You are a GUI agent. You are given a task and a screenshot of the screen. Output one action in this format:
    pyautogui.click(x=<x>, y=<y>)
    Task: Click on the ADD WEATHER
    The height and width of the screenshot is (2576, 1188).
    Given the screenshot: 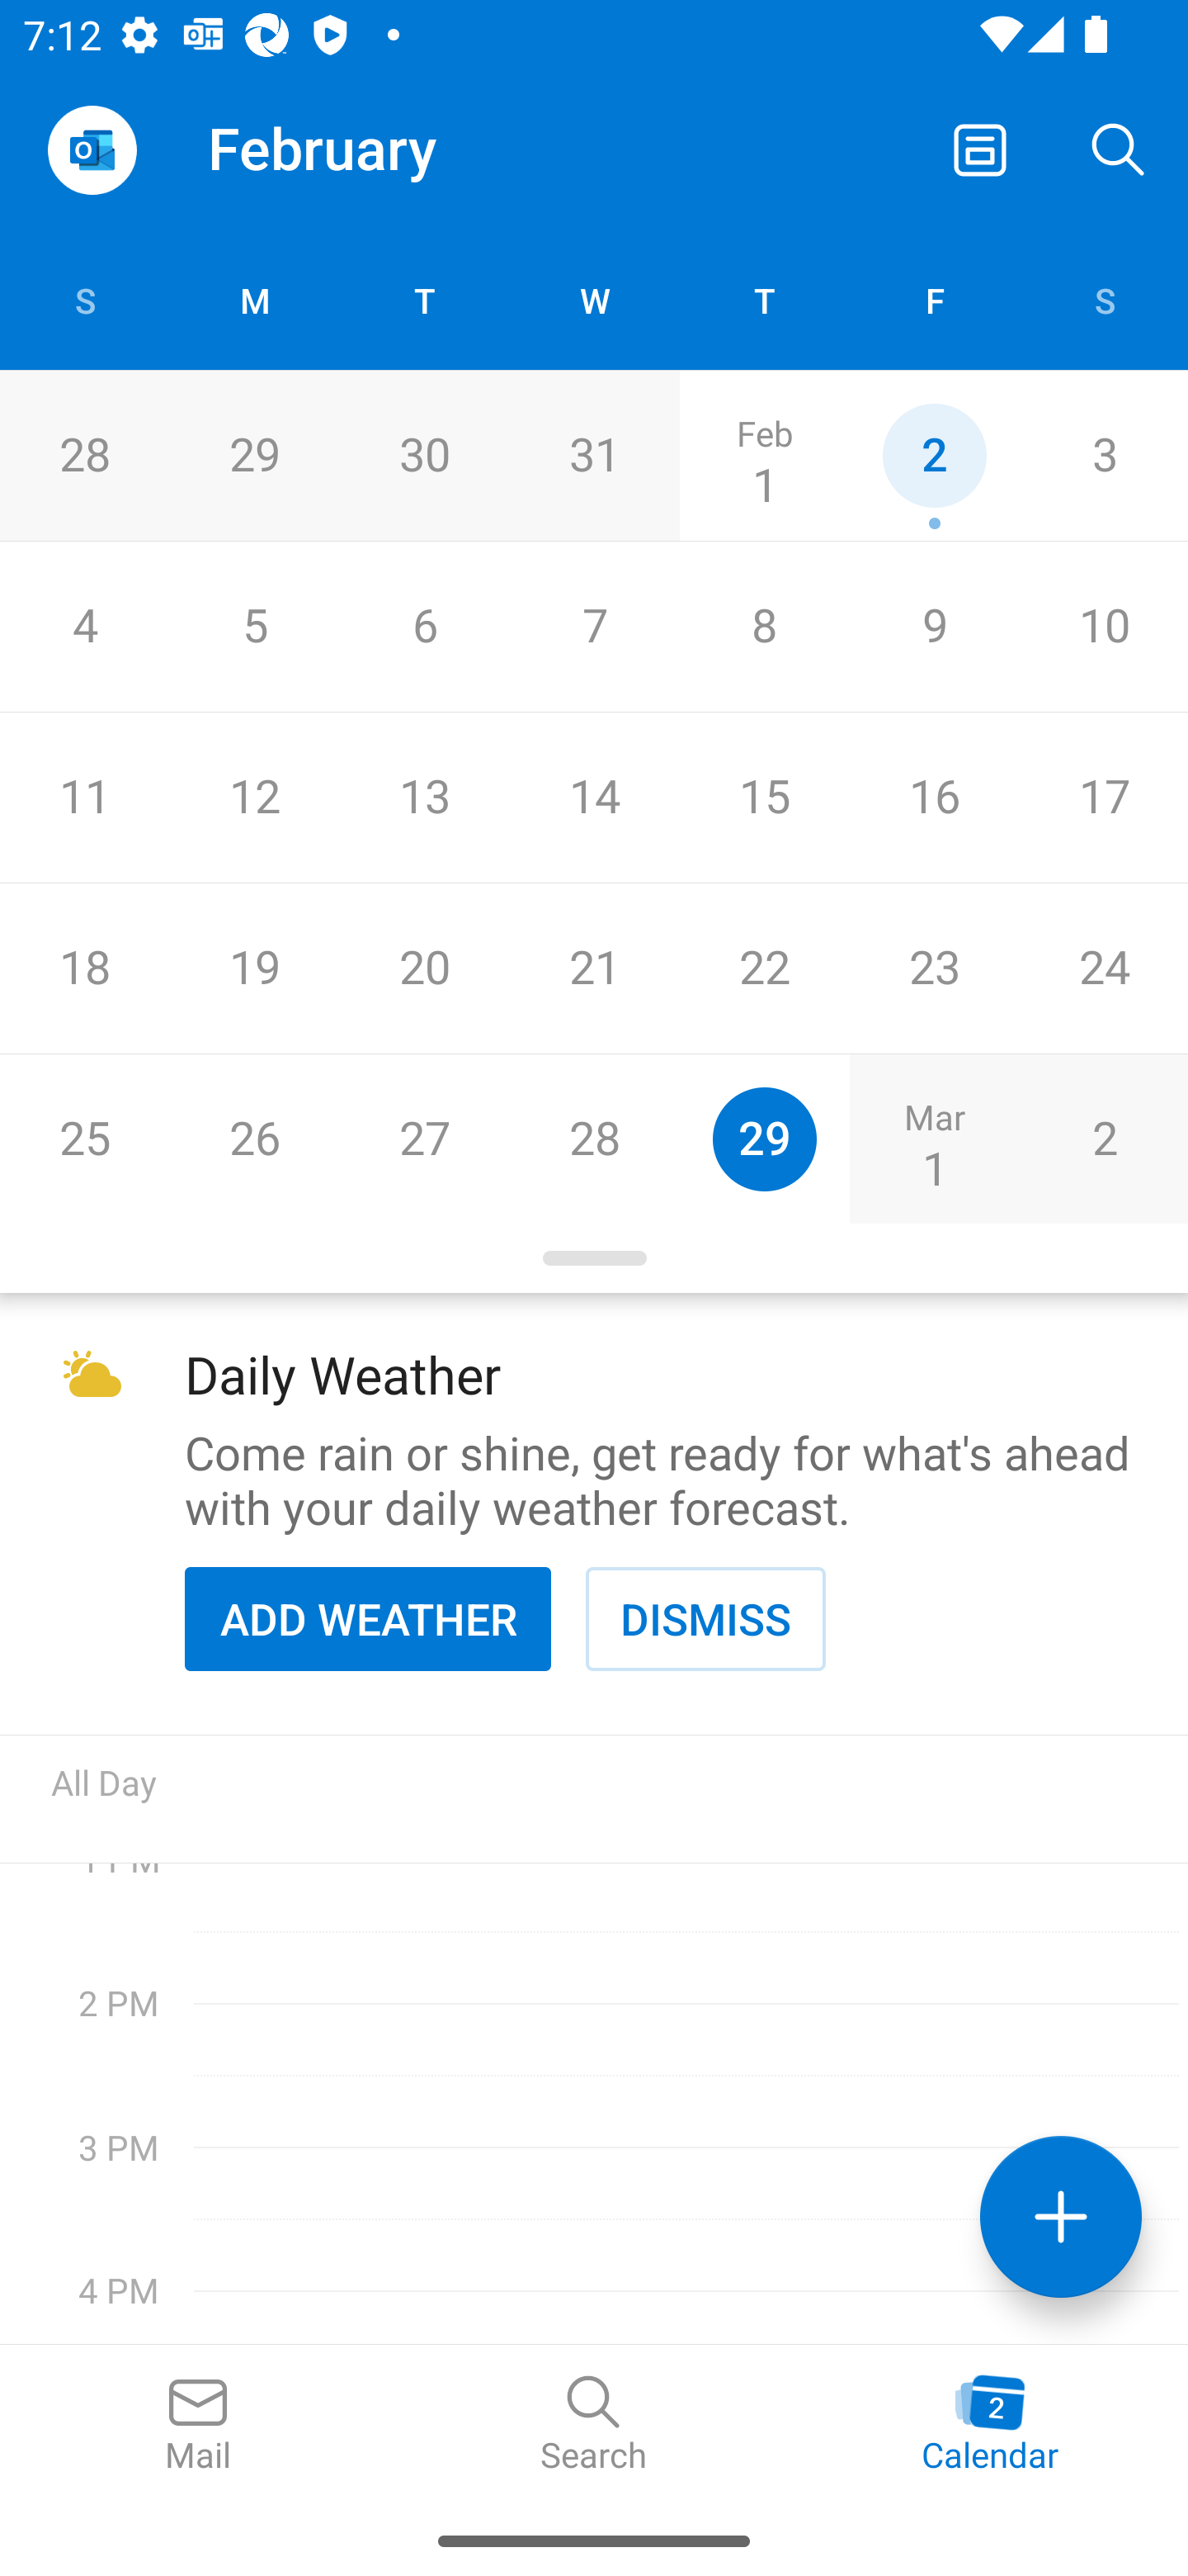 What is the action you would take?
    pyautogui.click(x=368, y=1618)
    